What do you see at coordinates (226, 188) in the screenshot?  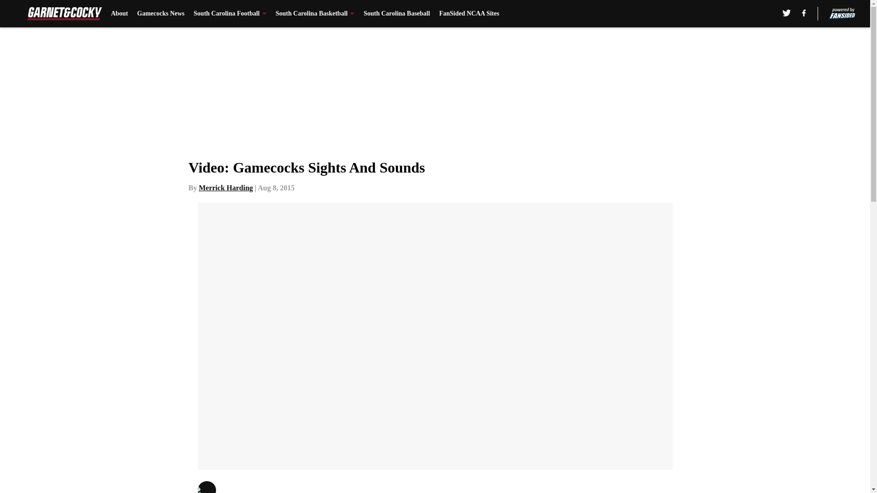 I see `Merrick Harding` at bounding box center [226, 188].